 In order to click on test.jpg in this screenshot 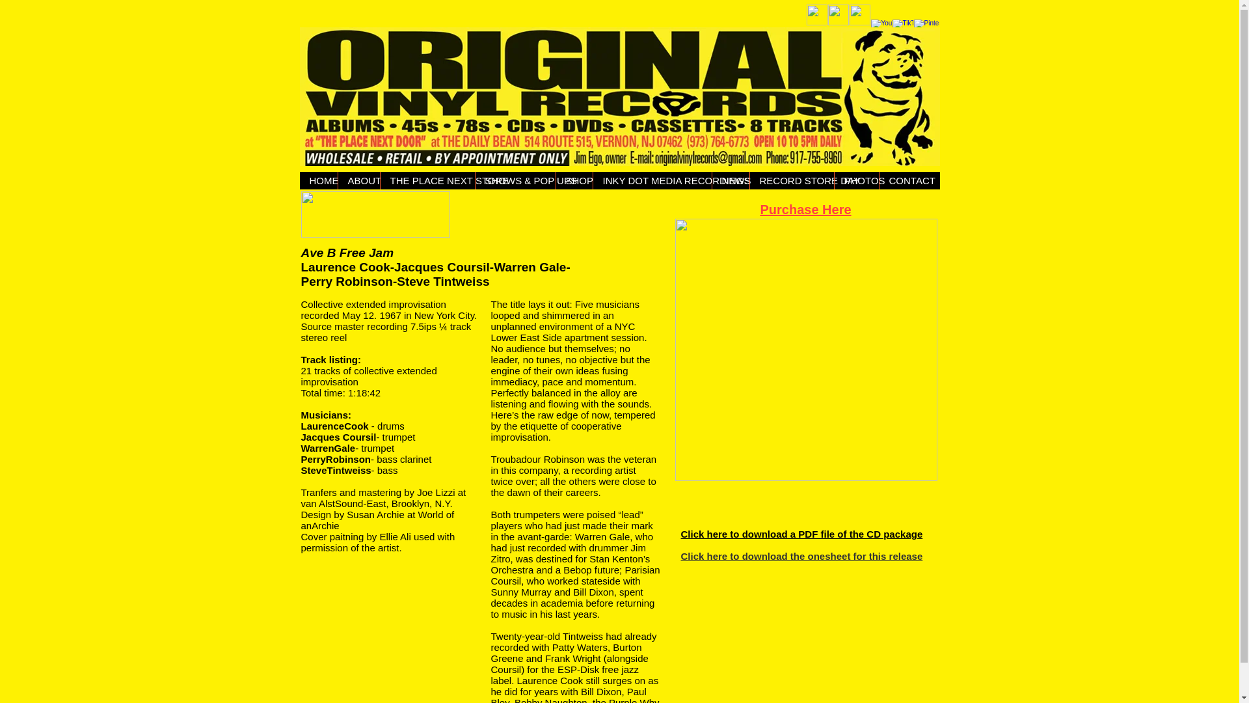, I will do `click(619, 96)`.